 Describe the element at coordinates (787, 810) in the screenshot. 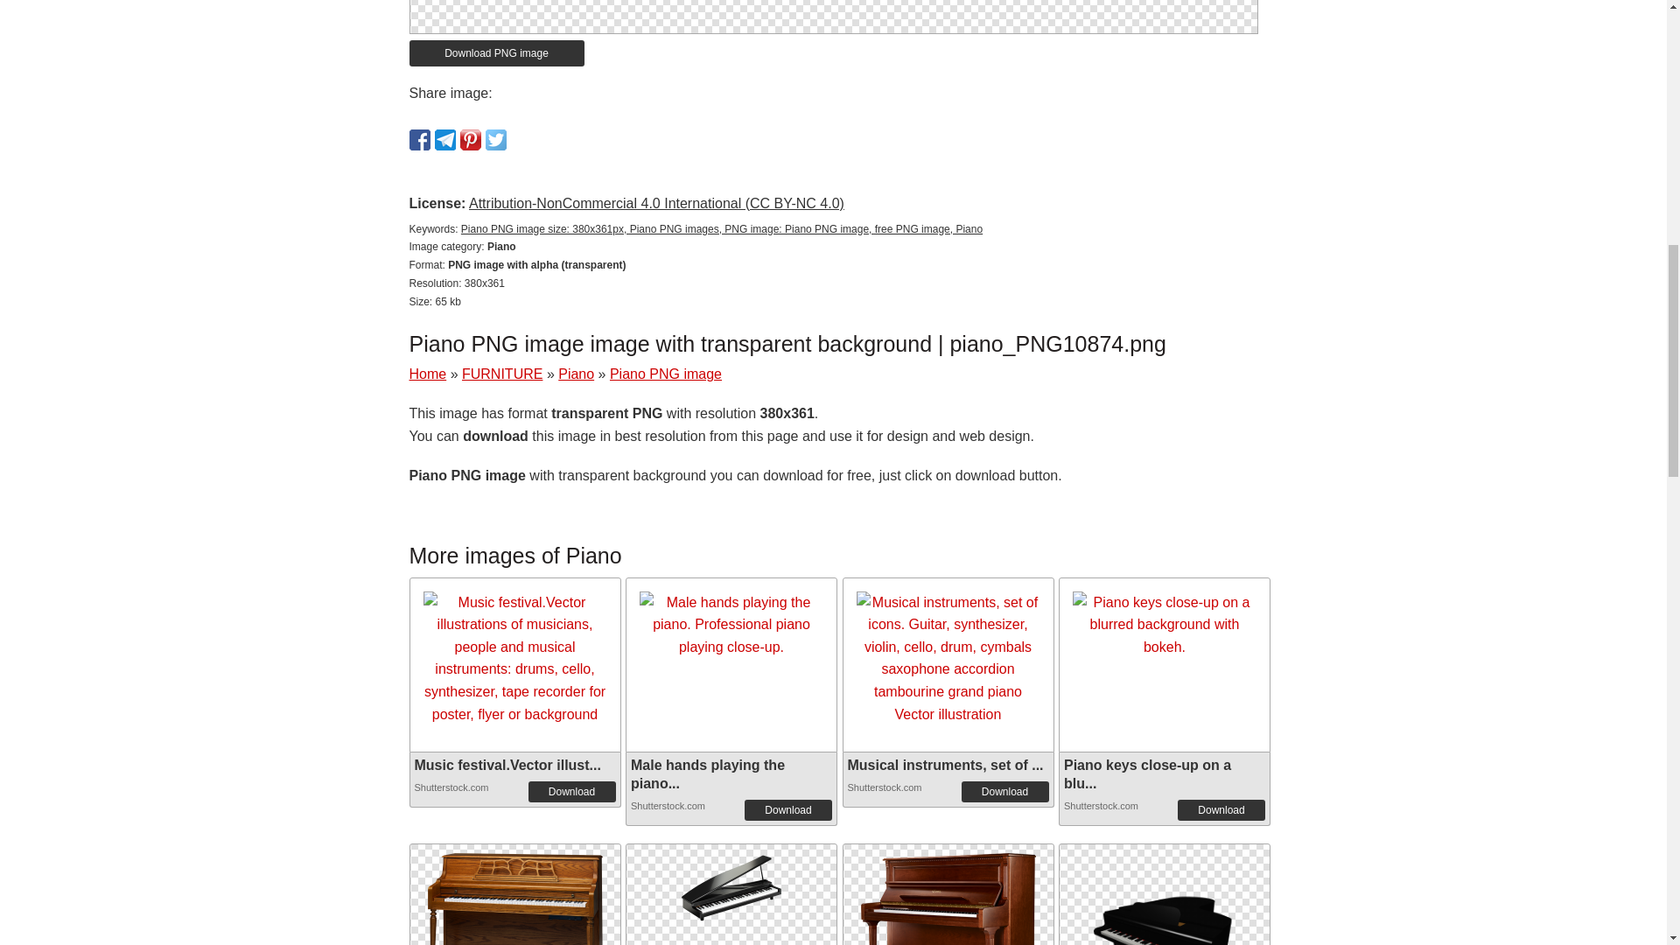

I see `Download` at that location.